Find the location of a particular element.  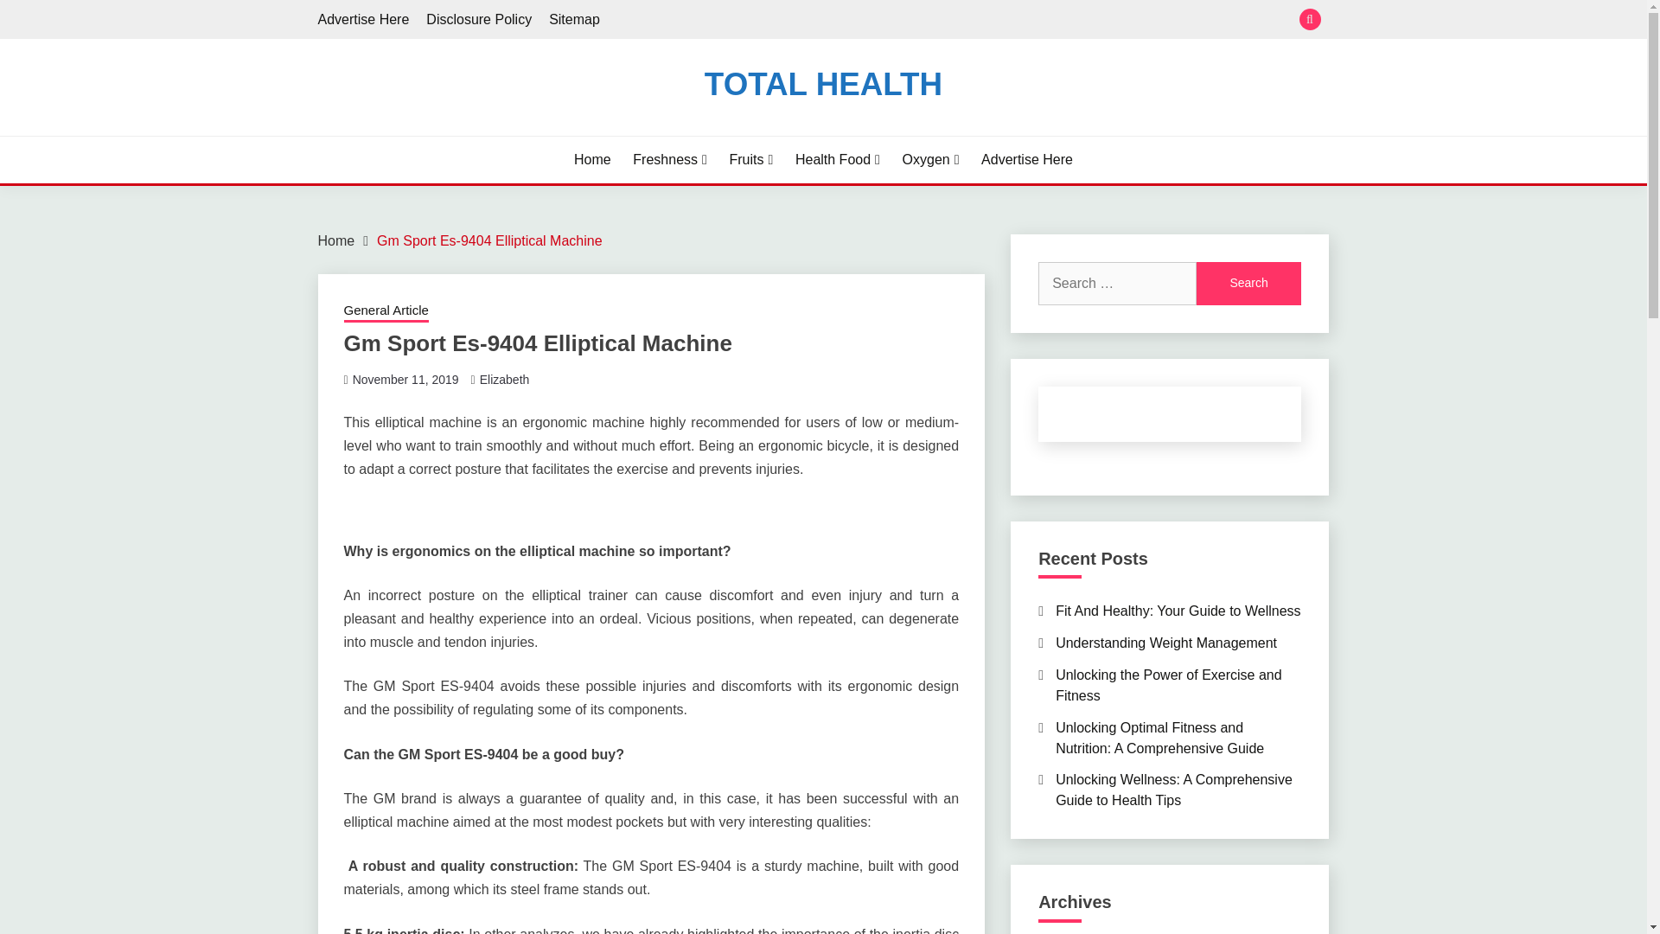

Home is located at coordinates (592, 159).